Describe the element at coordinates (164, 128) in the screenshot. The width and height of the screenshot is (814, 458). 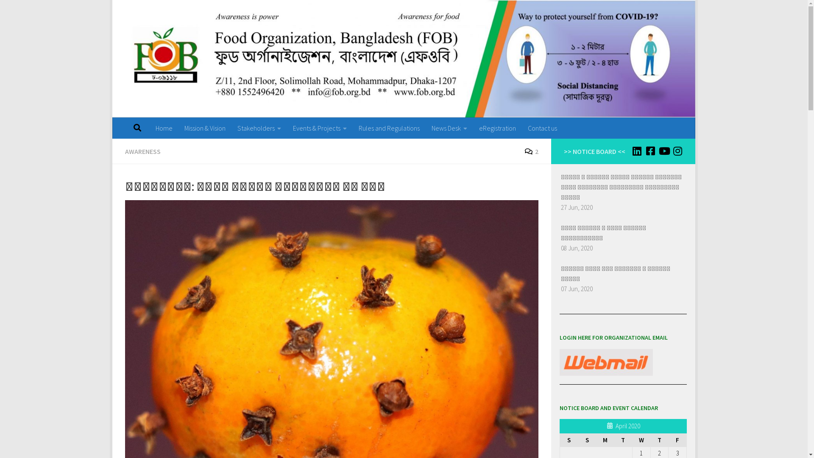
I see `Home` at that location.